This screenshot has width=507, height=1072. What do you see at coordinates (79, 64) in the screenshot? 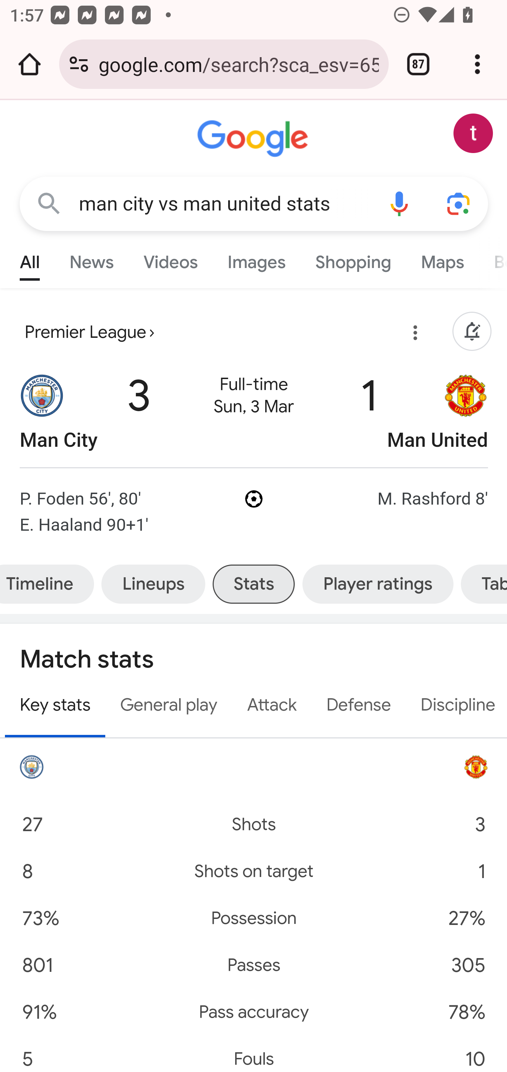
I see `Connection is secure` at bounding box center [79, 64].